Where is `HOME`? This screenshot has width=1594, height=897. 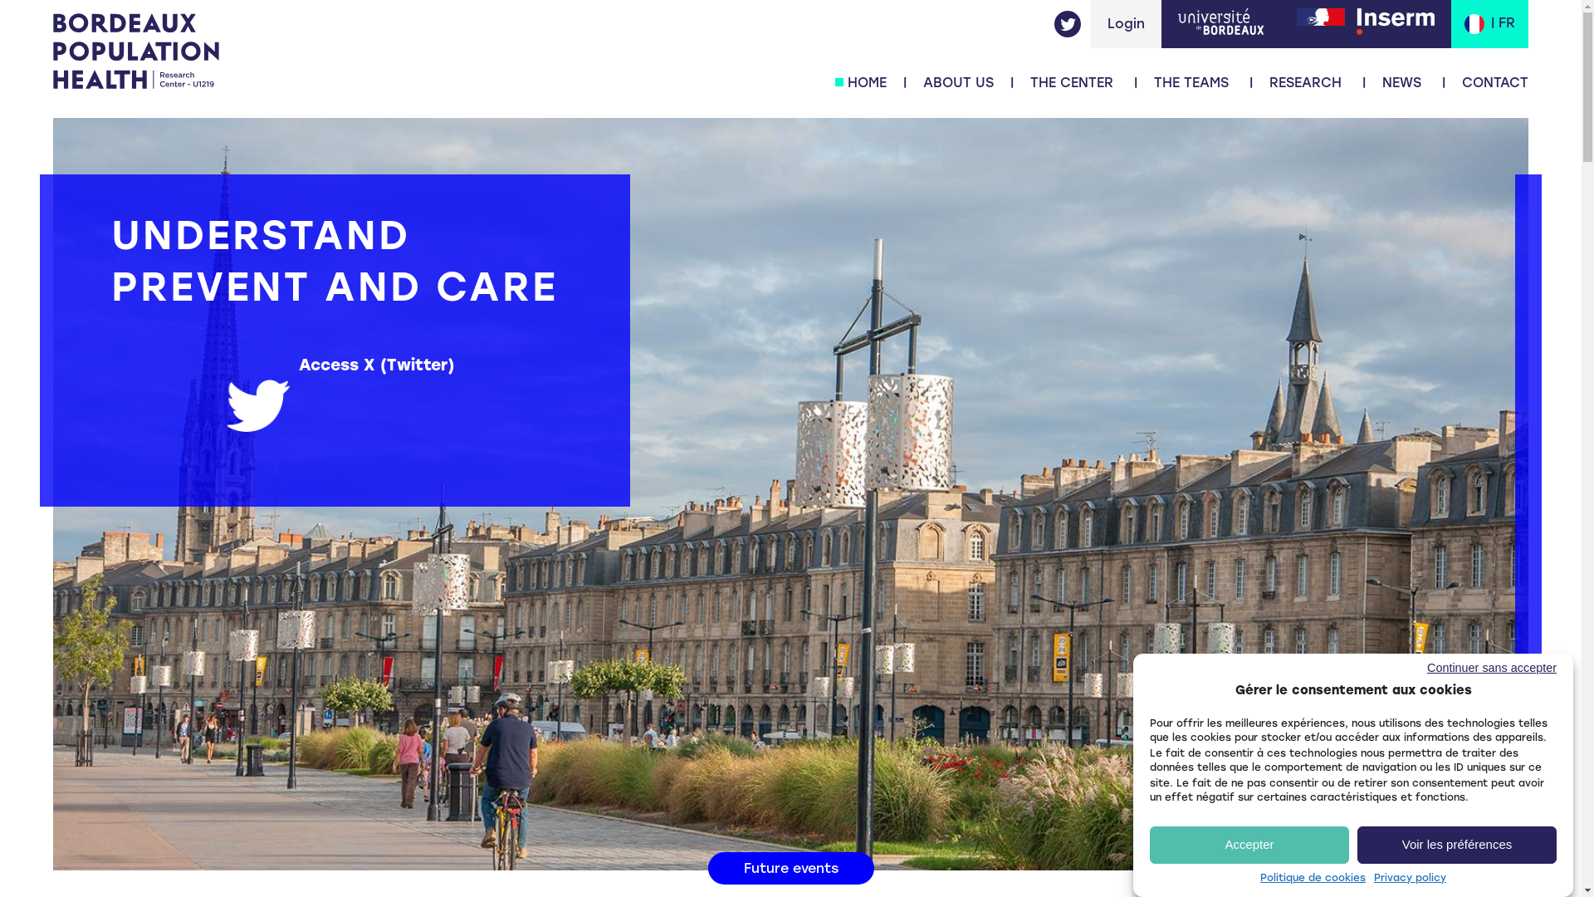
HOME is located at coordinates (867, 83).